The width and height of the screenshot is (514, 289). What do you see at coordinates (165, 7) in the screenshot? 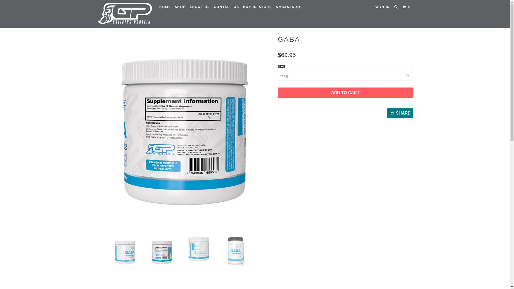
I see `HOME` at bounding box center [165, 7].